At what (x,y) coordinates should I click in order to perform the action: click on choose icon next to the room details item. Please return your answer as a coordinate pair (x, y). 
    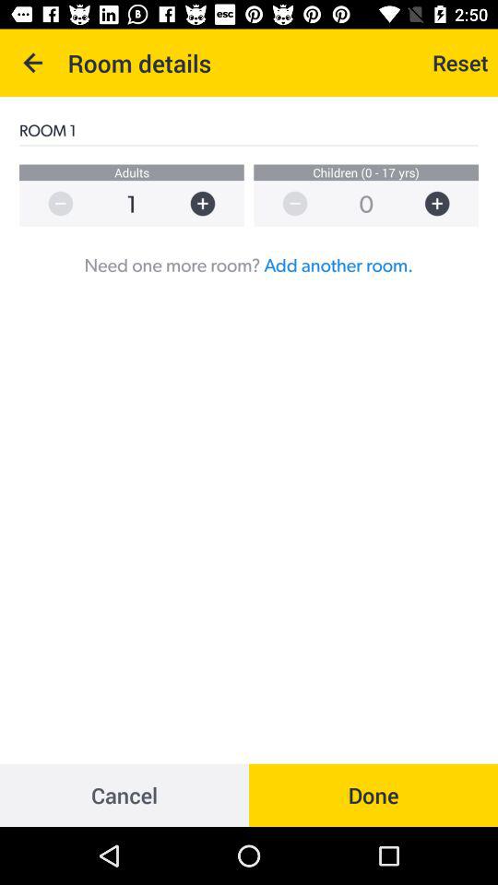
    Looking at the image, I should click on (33, 63).